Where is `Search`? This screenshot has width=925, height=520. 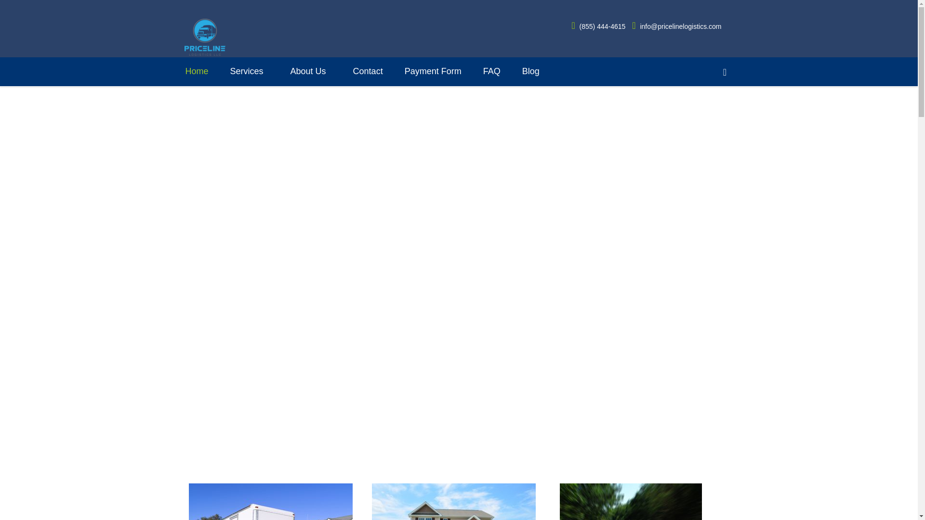
Search is located at coordinates (725, 72).